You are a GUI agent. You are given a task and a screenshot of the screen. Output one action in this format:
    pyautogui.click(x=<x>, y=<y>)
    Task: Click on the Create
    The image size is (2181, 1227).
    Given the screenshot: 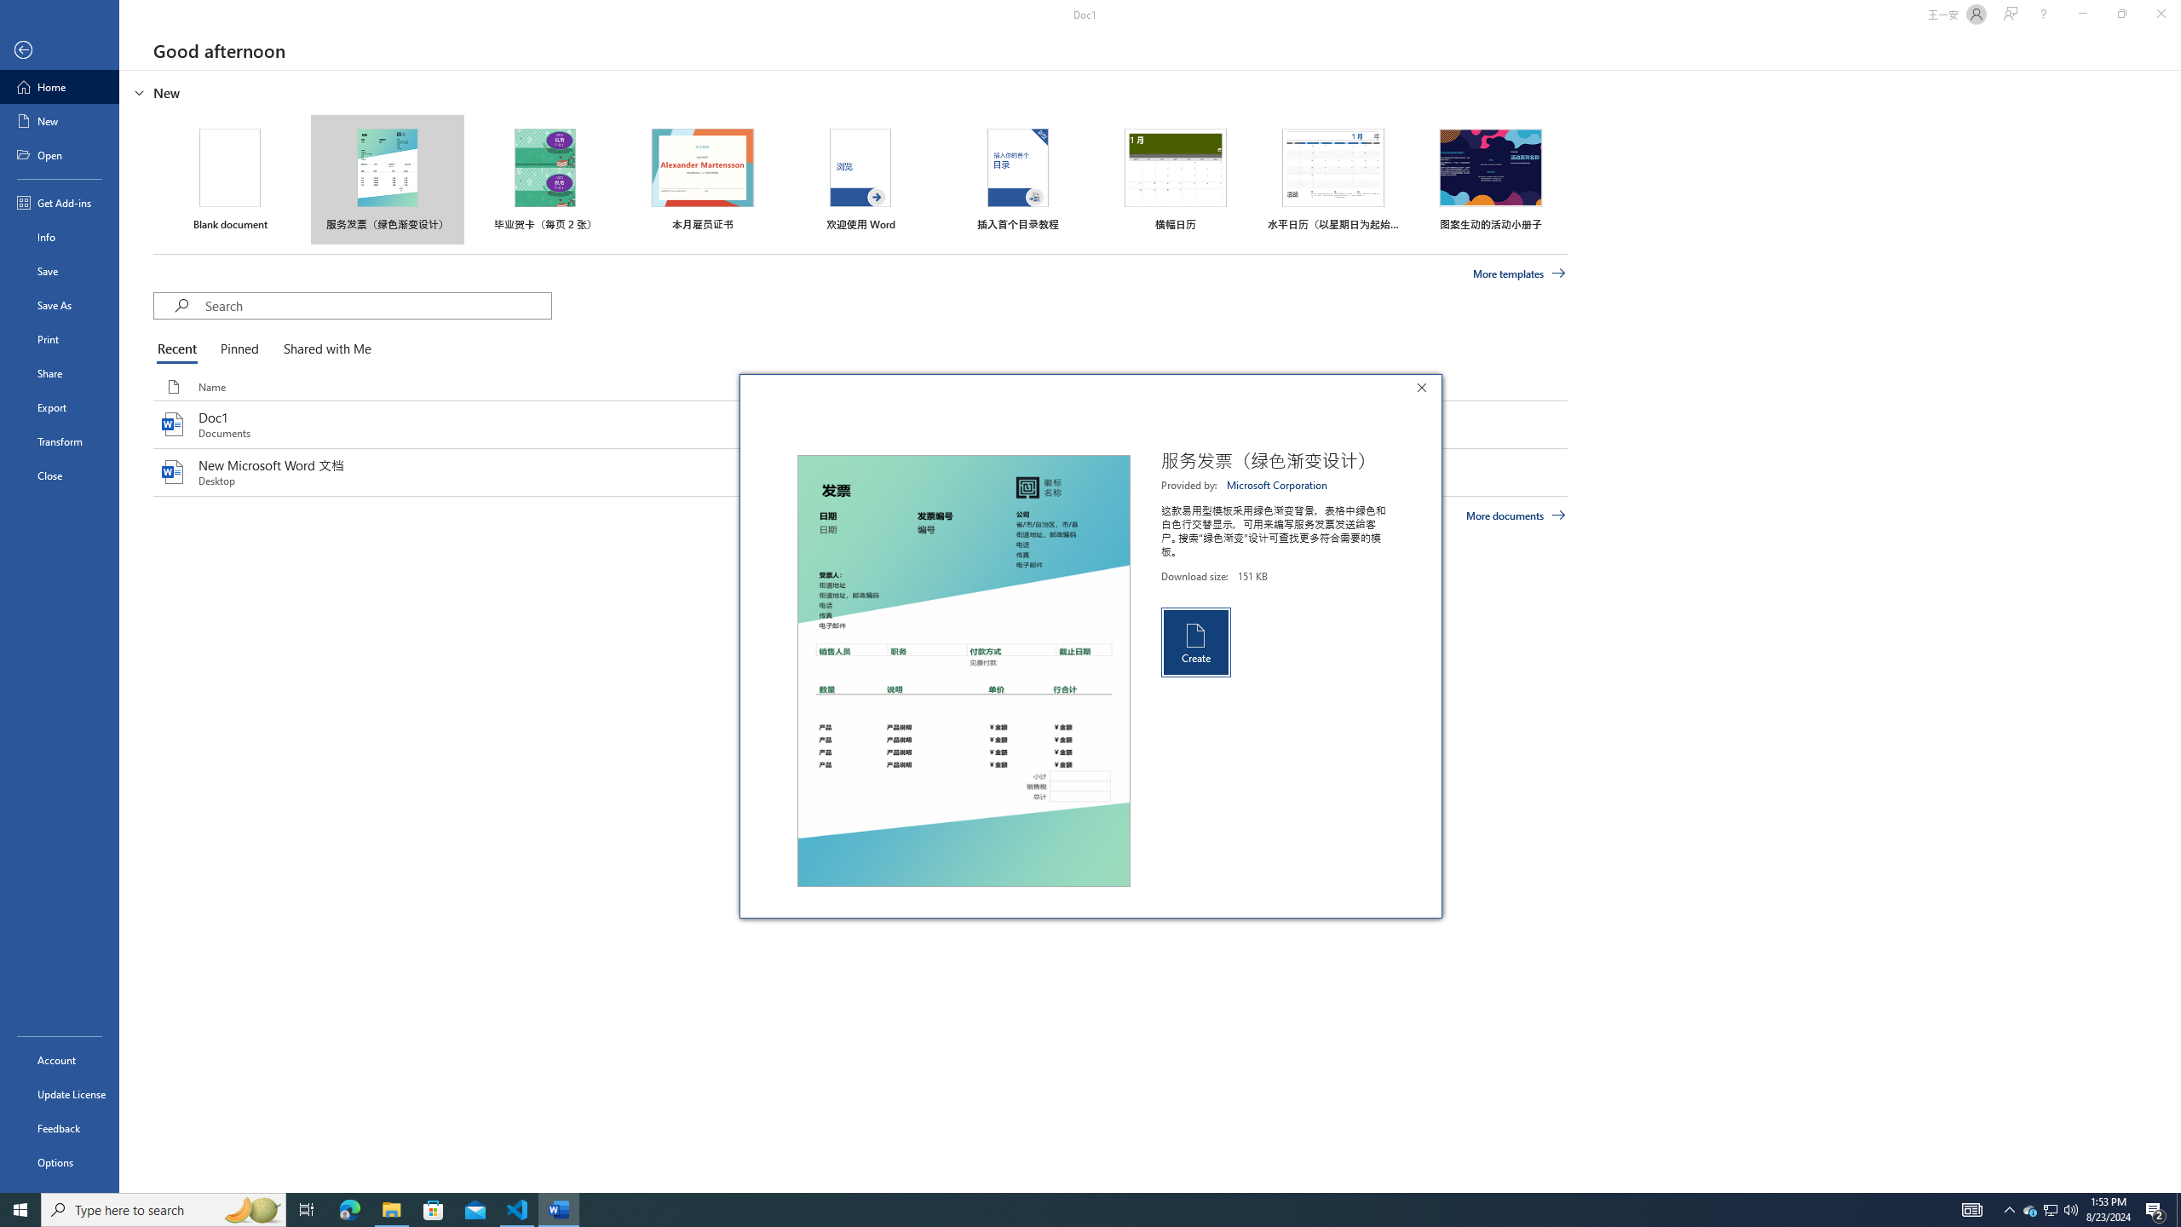 What is the action you would take?
    pyautogui.click(x=1194, y=642)
    